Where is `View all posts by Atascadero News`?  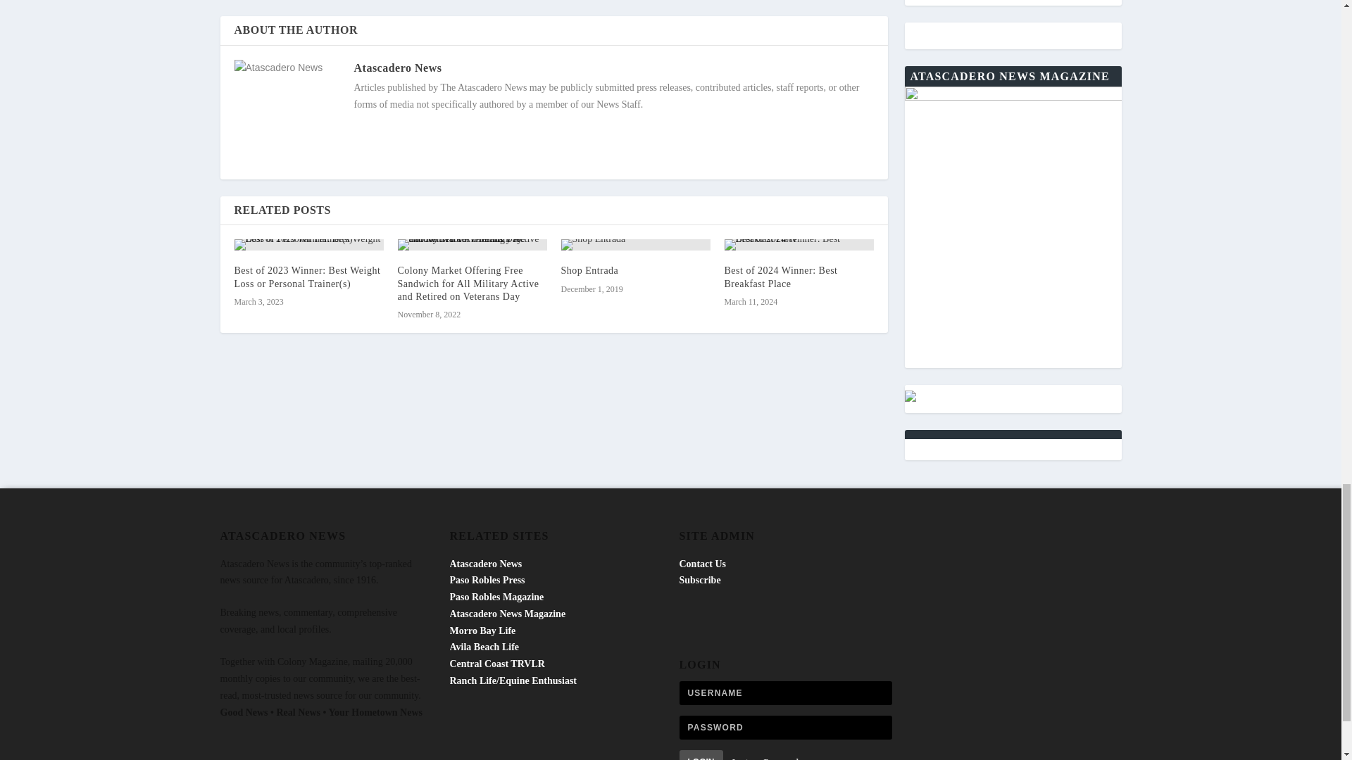
View all posts by Atascadero News is located at coordinates (397, 68).